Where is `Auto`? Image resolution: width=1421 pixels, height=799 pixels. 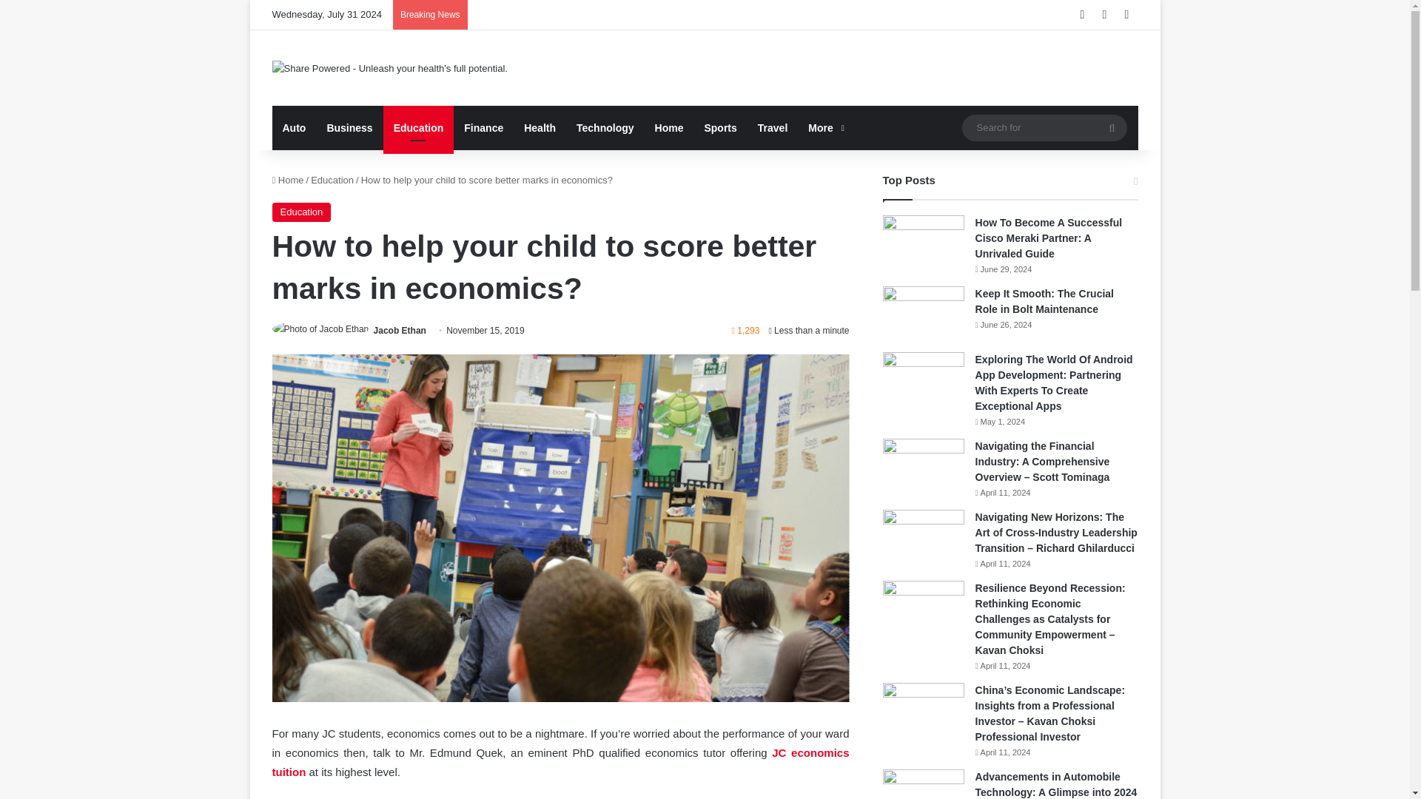
Auto is located at coordinates (295, 127).